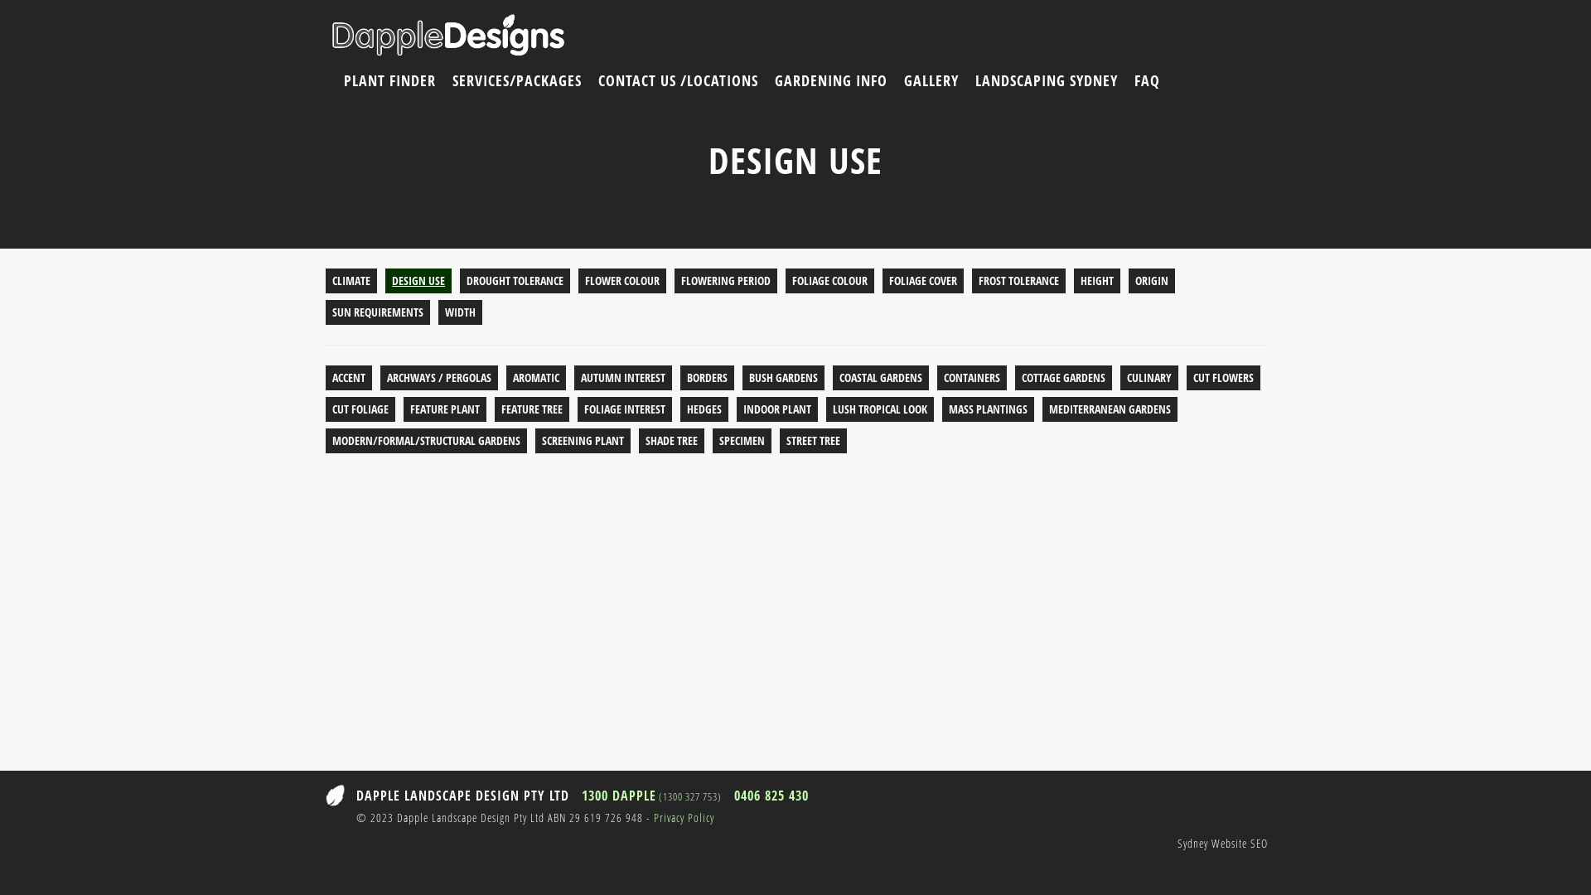 The image size is (1591, 895). What do you see at coordinates (972, 378) in the screenshot?
I see `CONTAINERS` at bounding box center [972, 378].